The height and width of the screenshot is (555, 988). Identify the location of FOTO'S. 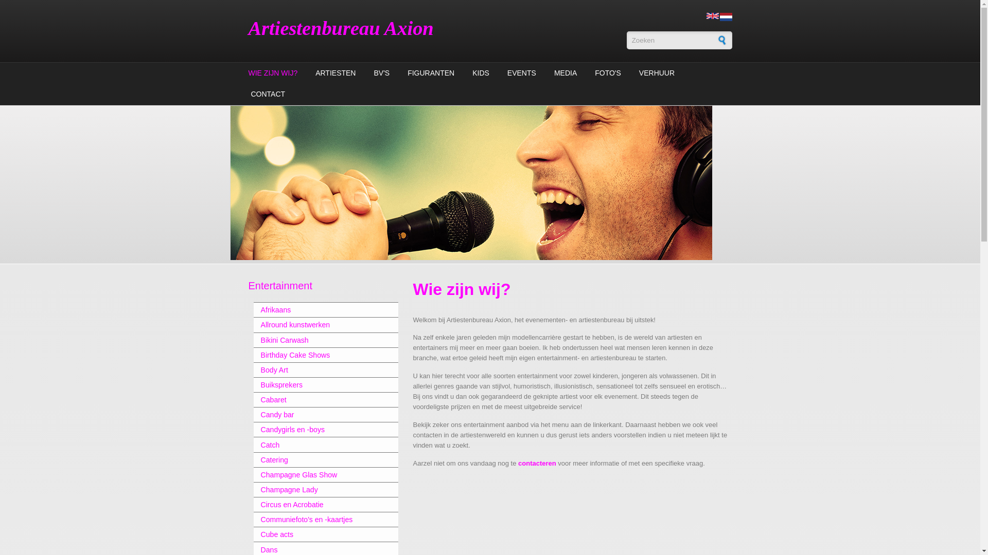
(608, 73).